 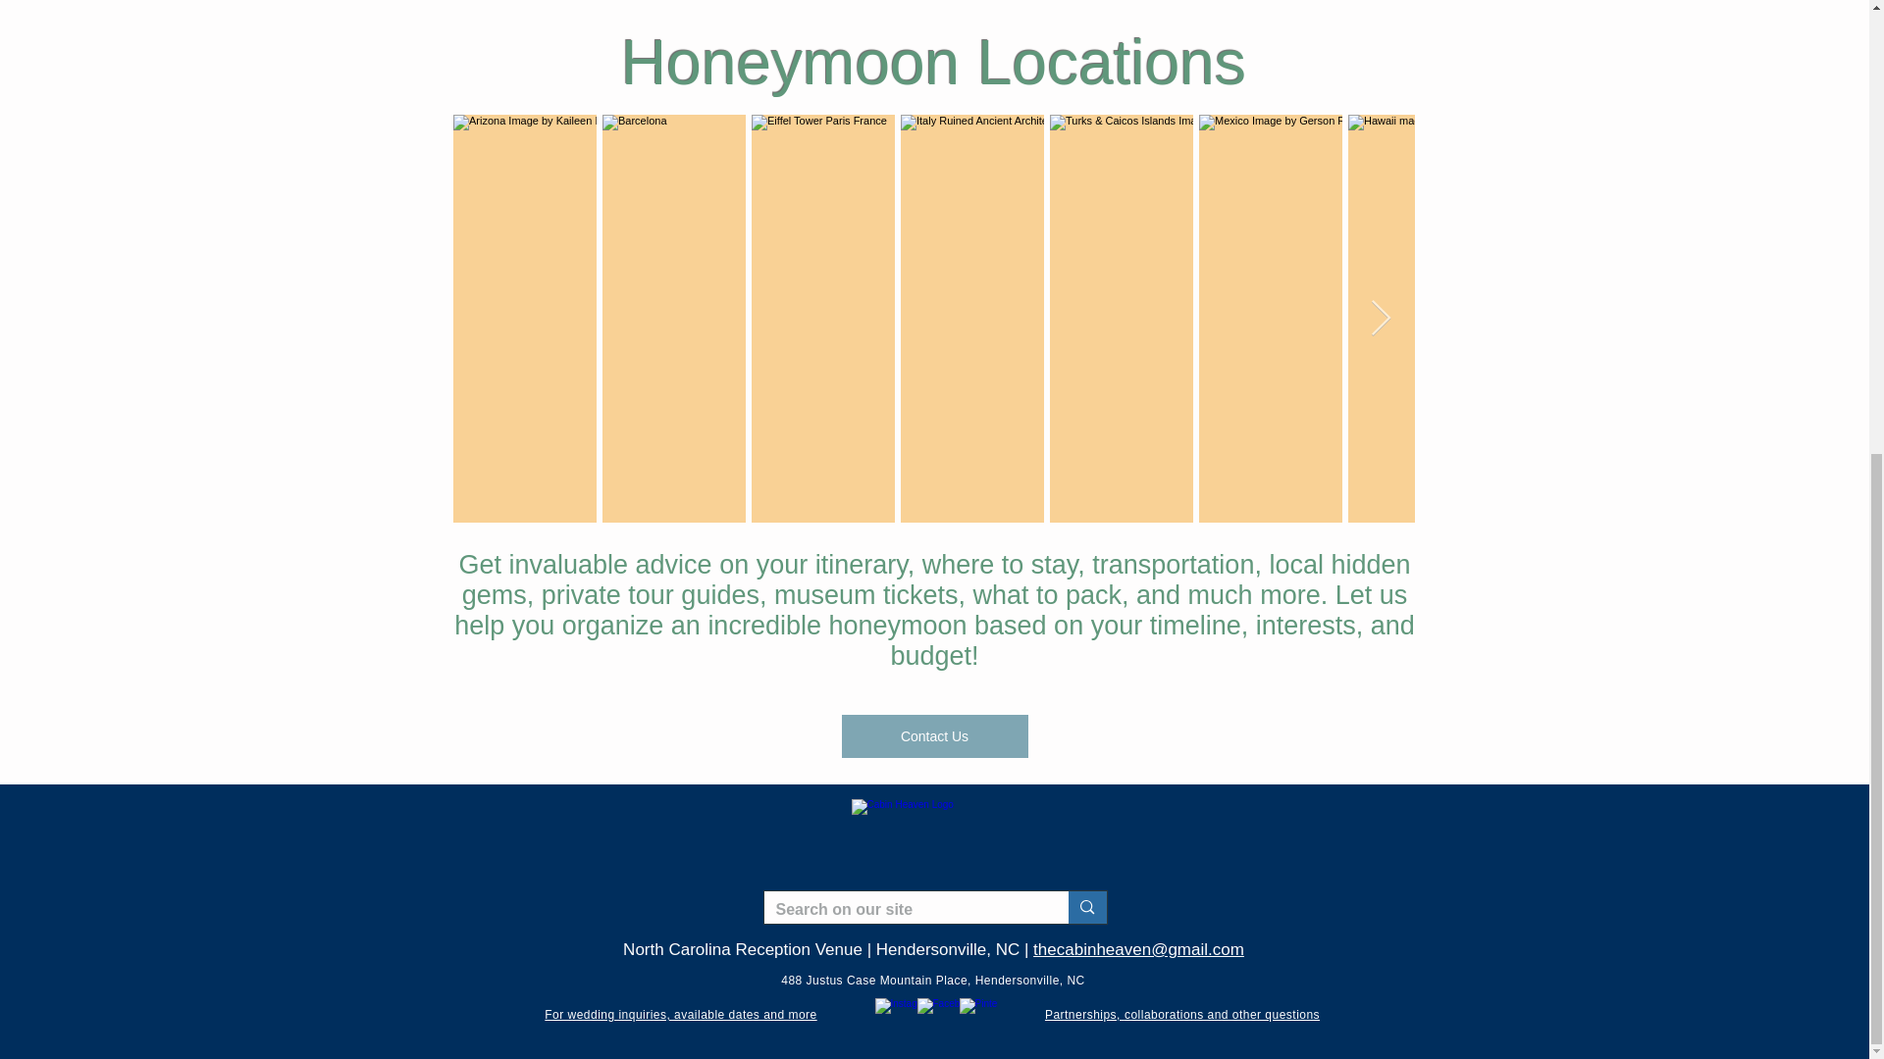 I want to click on For wedding inquiries, available dates and more, so click(x=679, y=1013).